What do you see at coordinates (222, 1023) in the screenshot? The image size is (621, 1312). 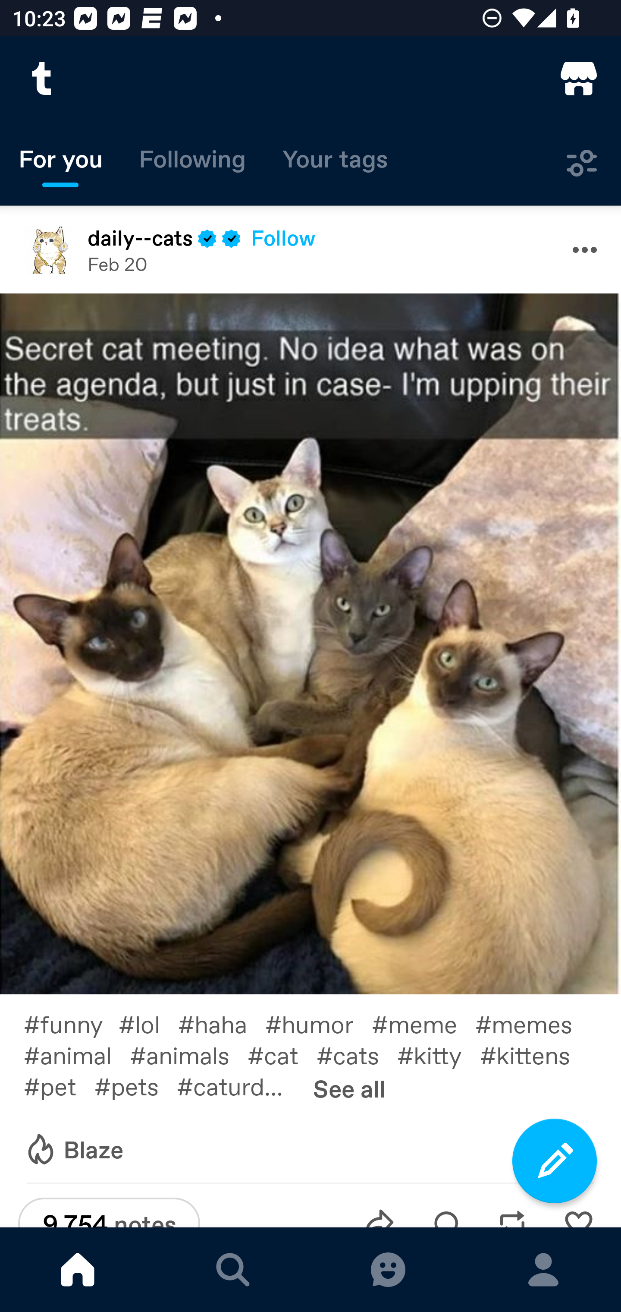 I see `#haha` at bounding box center [222, 1023].